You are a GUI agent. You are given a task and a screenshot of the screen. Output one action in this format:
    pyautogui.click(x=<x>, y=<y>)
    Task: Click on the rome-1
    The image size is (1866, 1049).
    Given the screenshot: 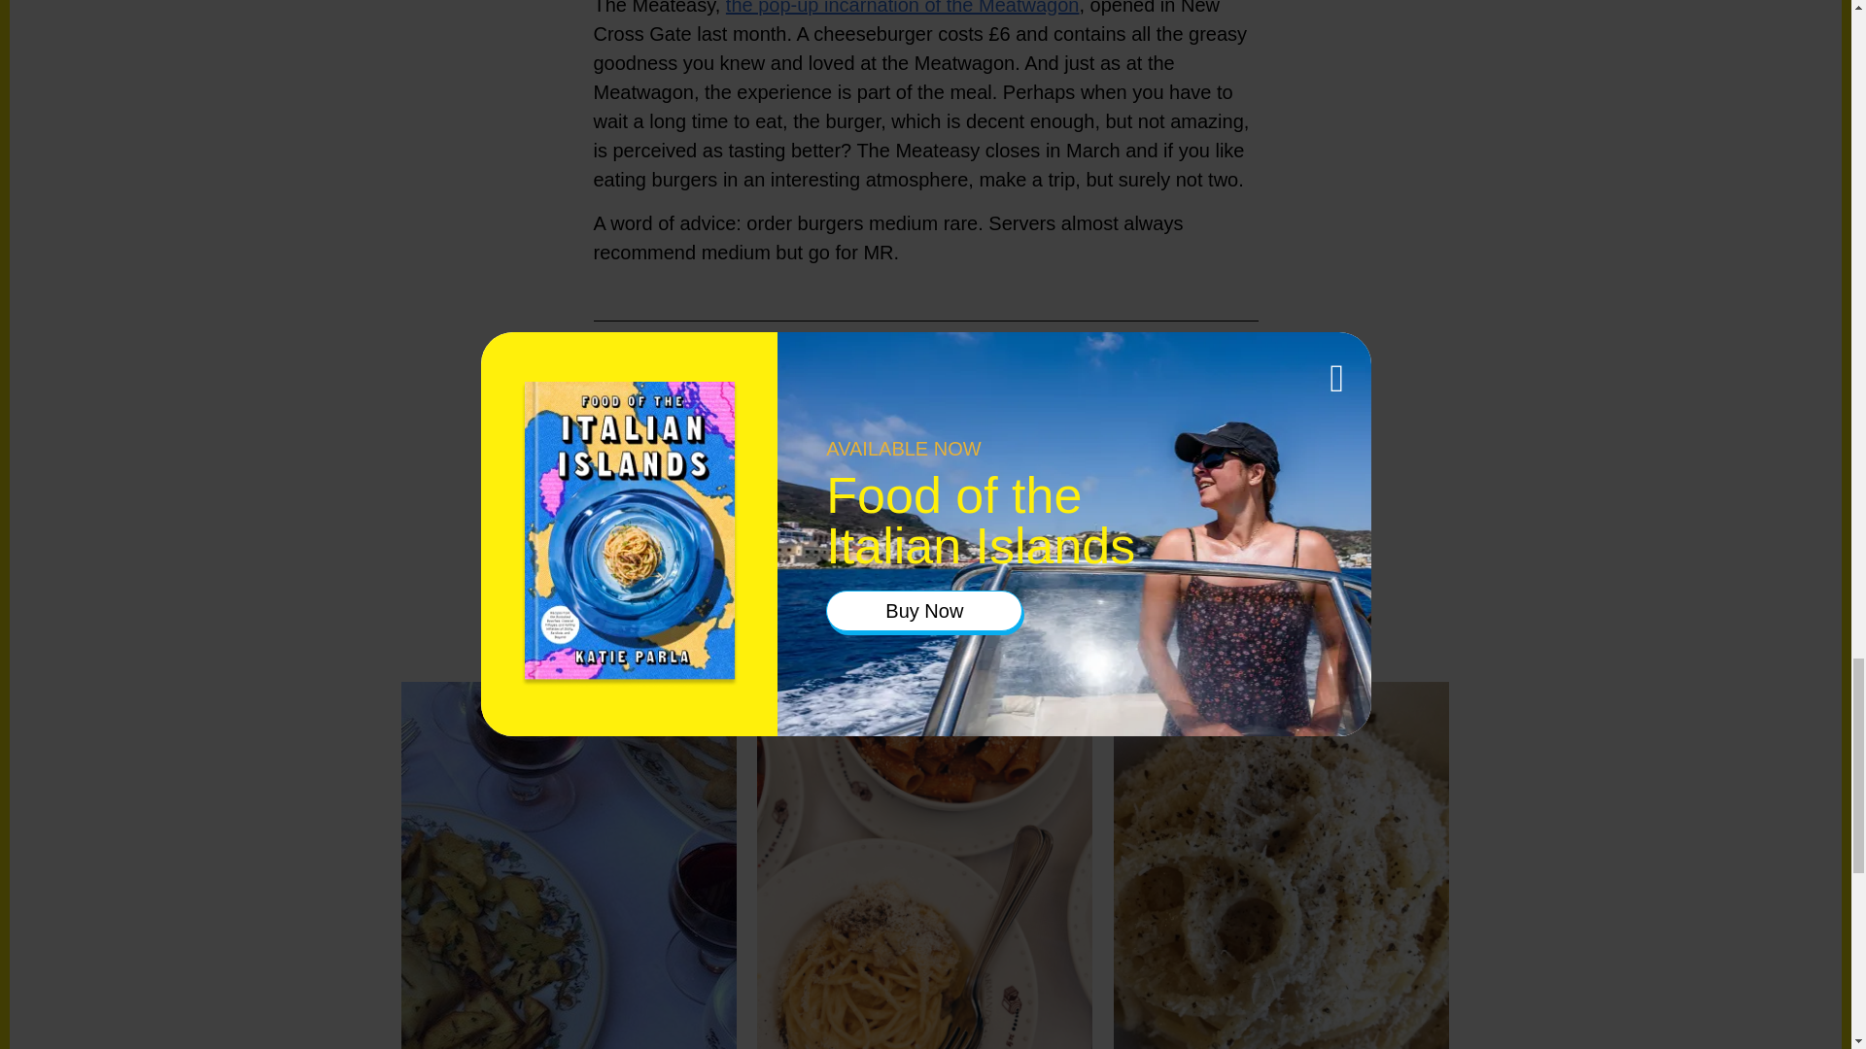 What is the action you would take?
    pyautogui.click(x=923, y=865)
    